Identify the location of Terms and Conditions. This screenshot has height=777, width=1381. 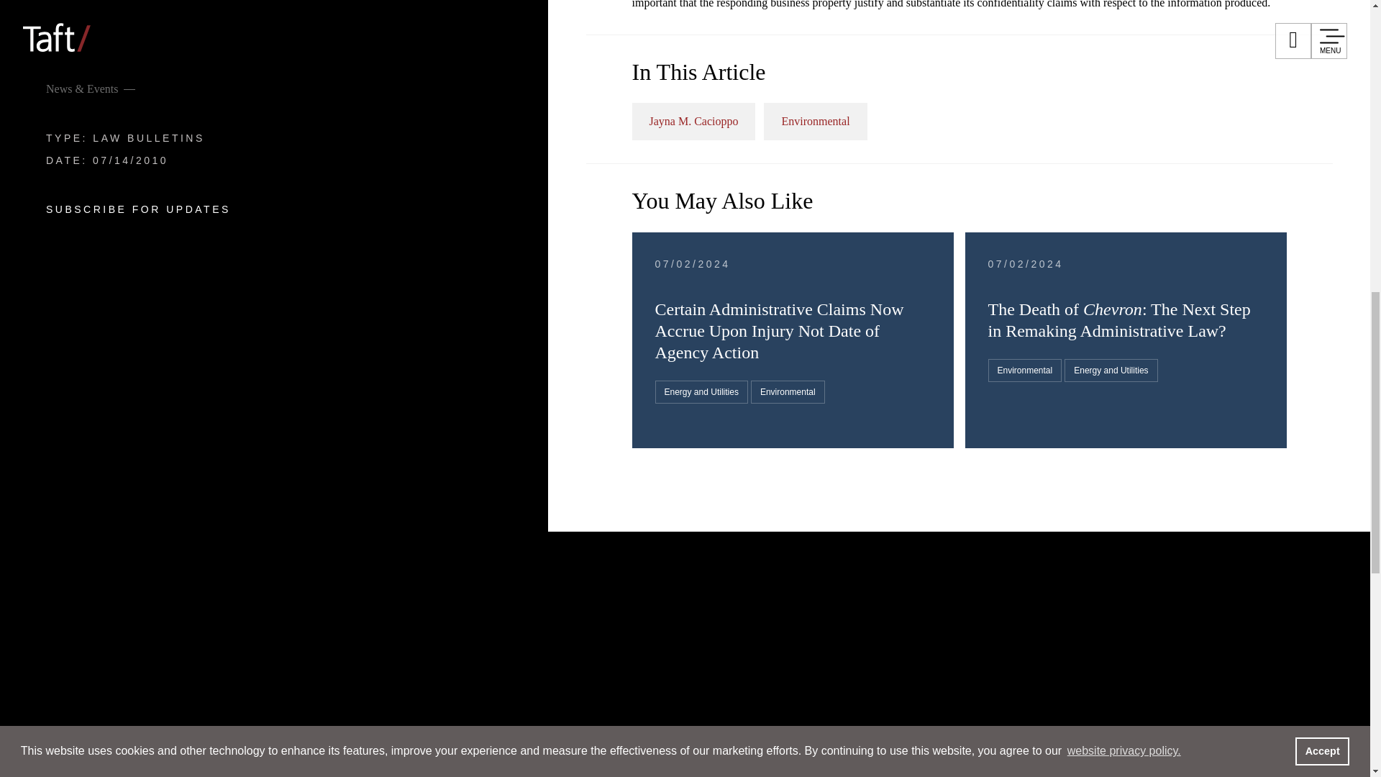
(1057, 578).